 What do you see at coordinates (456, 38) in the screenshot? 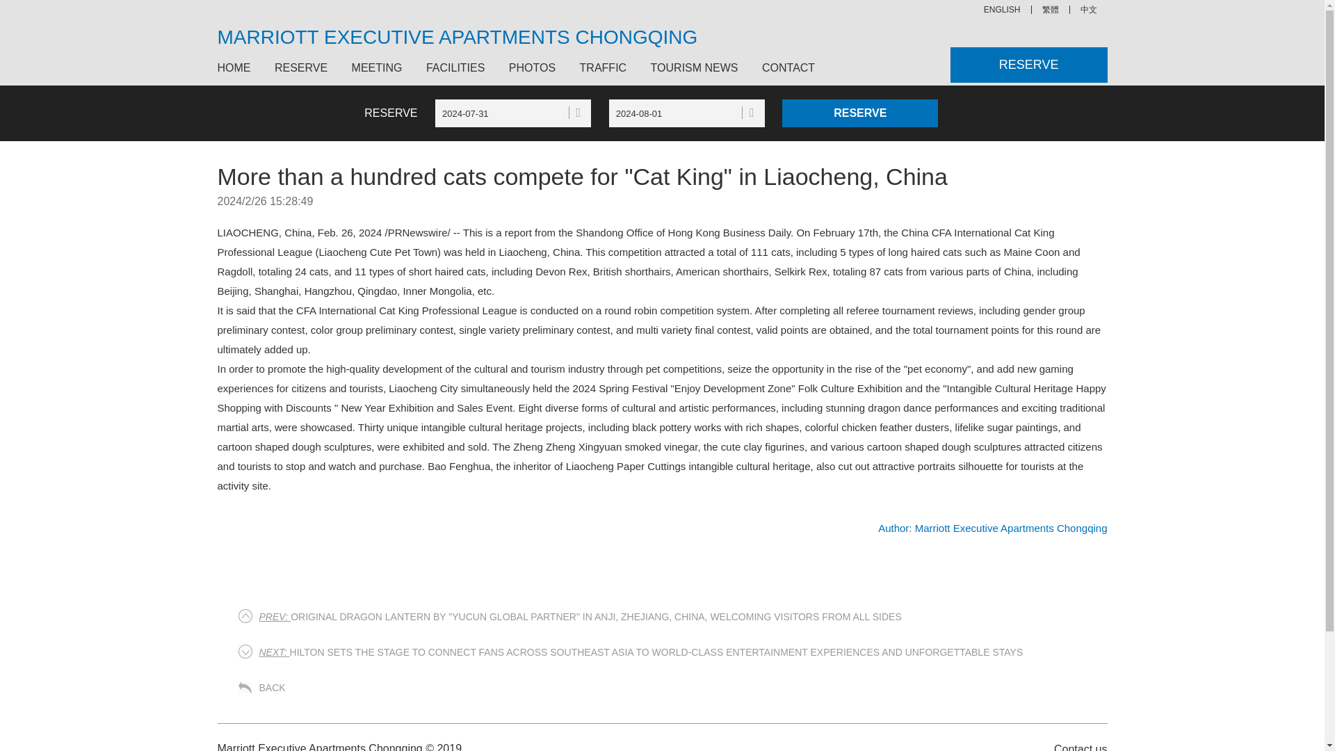
I see `MARRIOTT EXECUTIVE APARTMENTS CHONGQING` at bounding box center [456, 38].